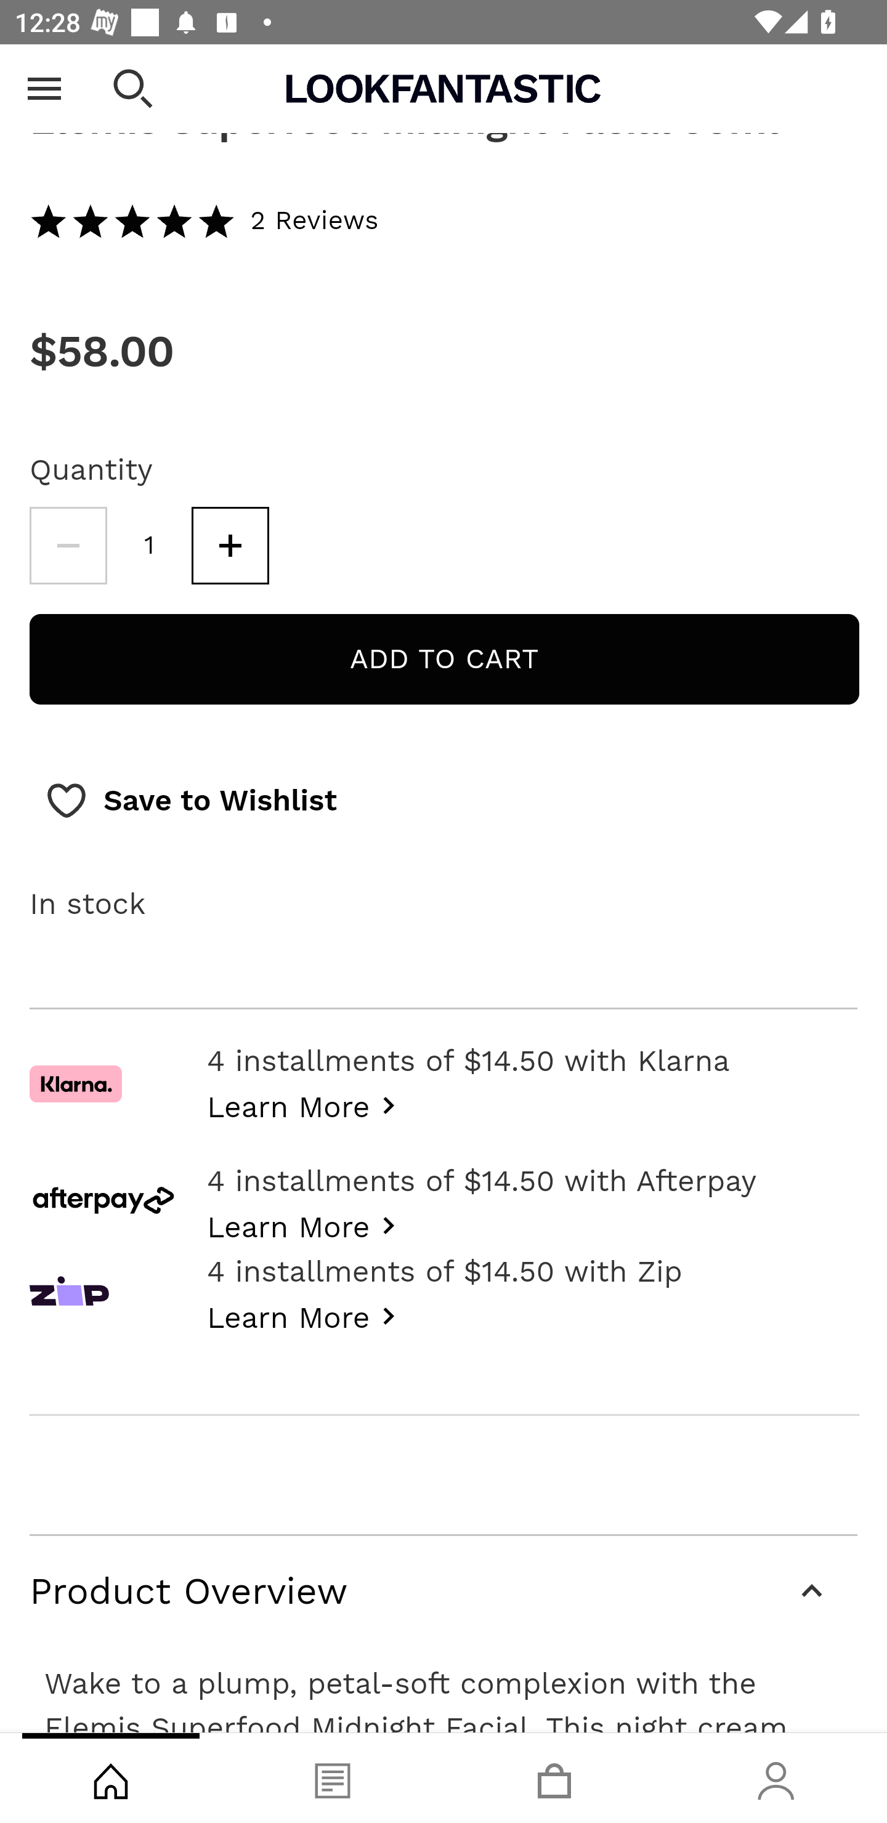 The width and height of the screenshot is (887, 1823). I want to click on Decrease quantity, so click(68, 548).